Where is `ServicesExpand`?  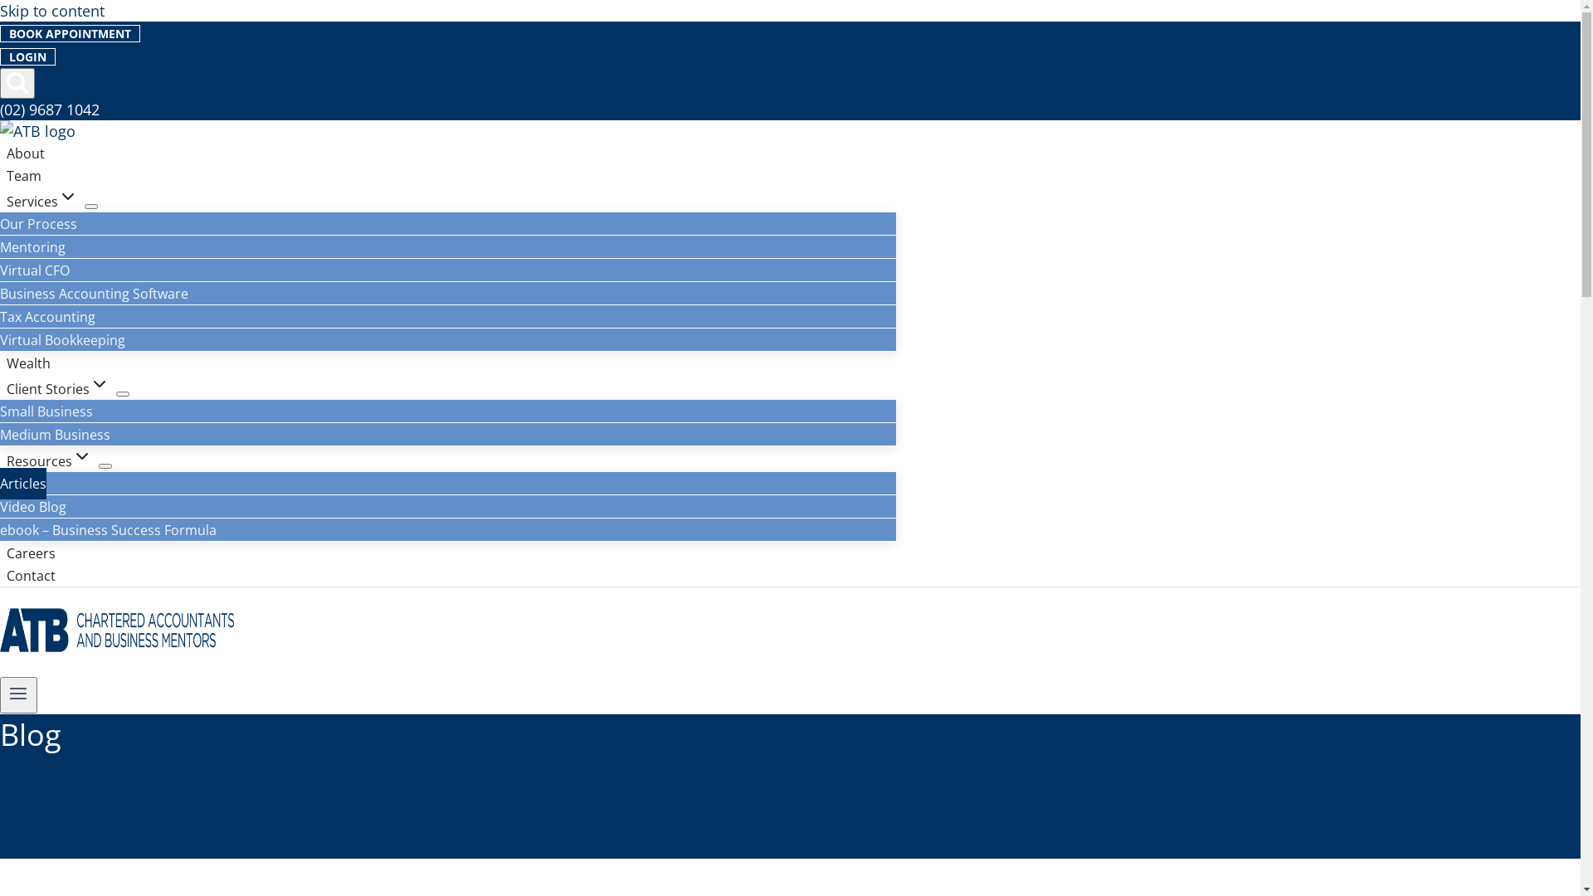 ServicesExpand is located at coordinates (42, 201).